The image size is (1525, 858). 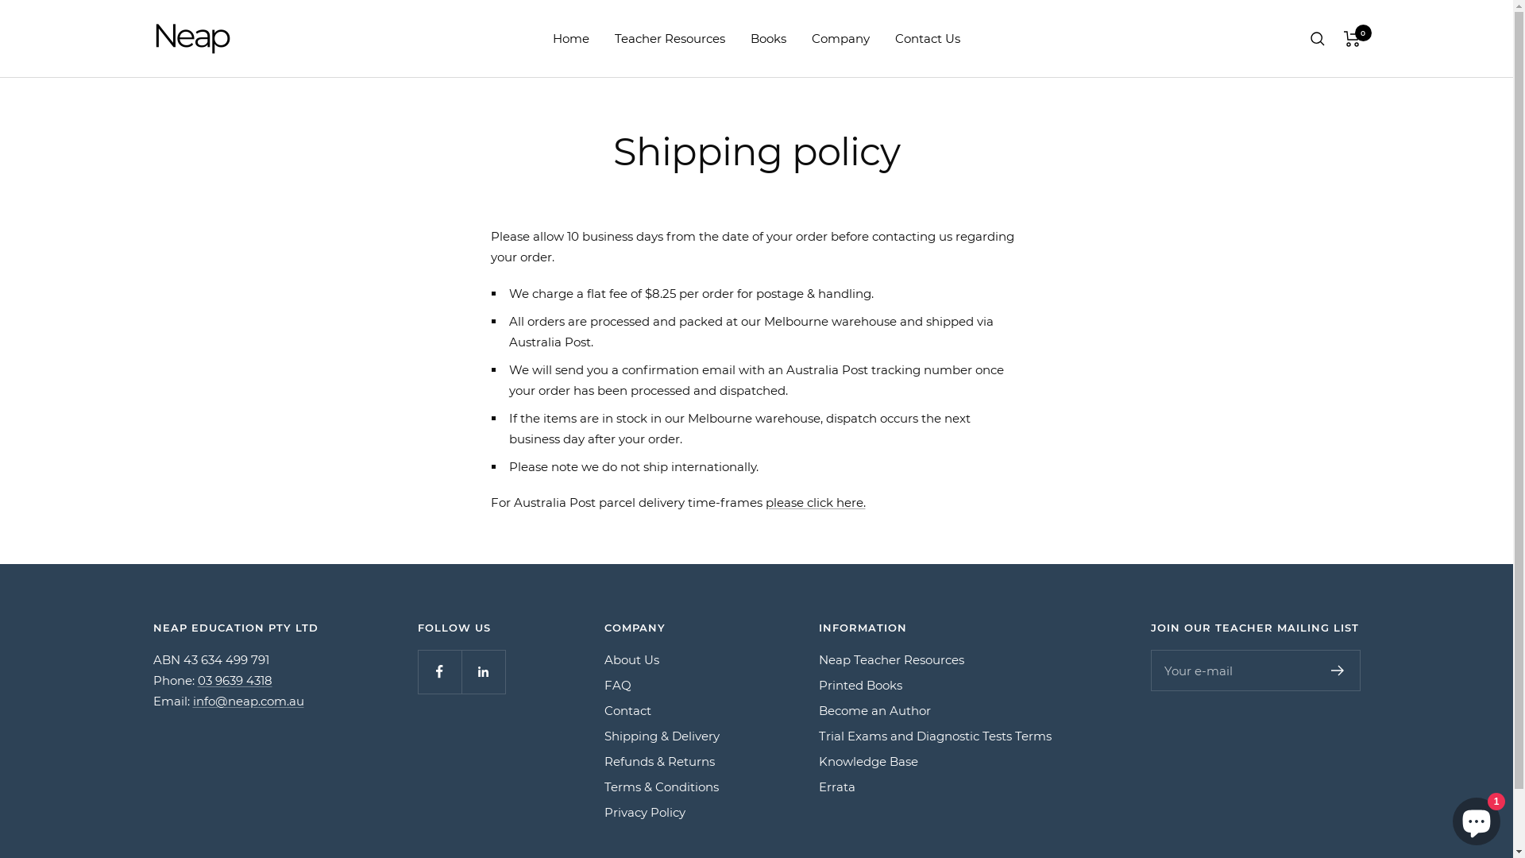 I want to click on Knowledge Base, so click(x=867, y=762).